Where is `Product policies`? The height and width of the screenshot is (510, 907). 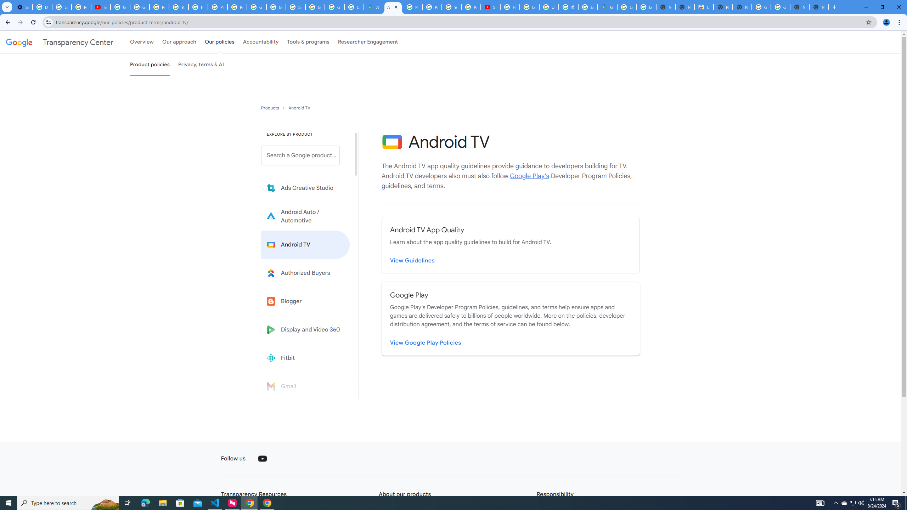
Product policies is located at coordinates (271, 108).